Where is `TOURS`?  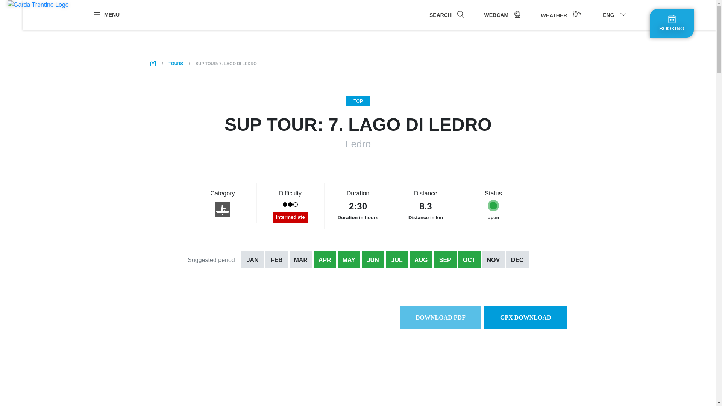 TOURS is located at coordinates (176, 63).